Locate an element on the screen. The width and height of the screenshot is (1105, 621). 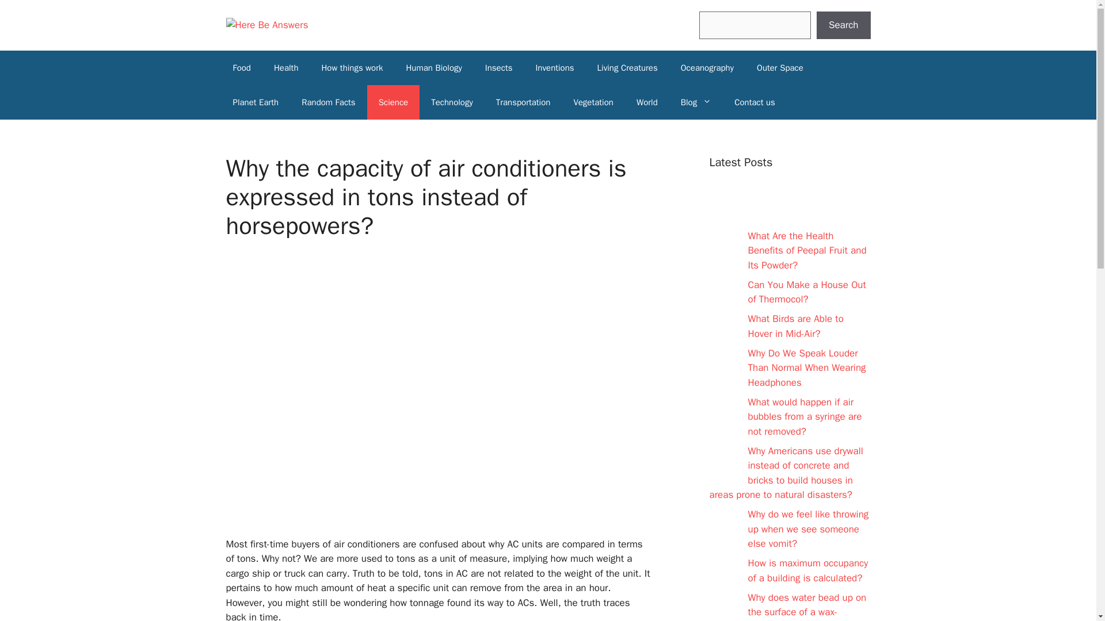
What Are the Health Benefits of Peepal Fruit and Its Powder? is located at coordinates (807, 250).